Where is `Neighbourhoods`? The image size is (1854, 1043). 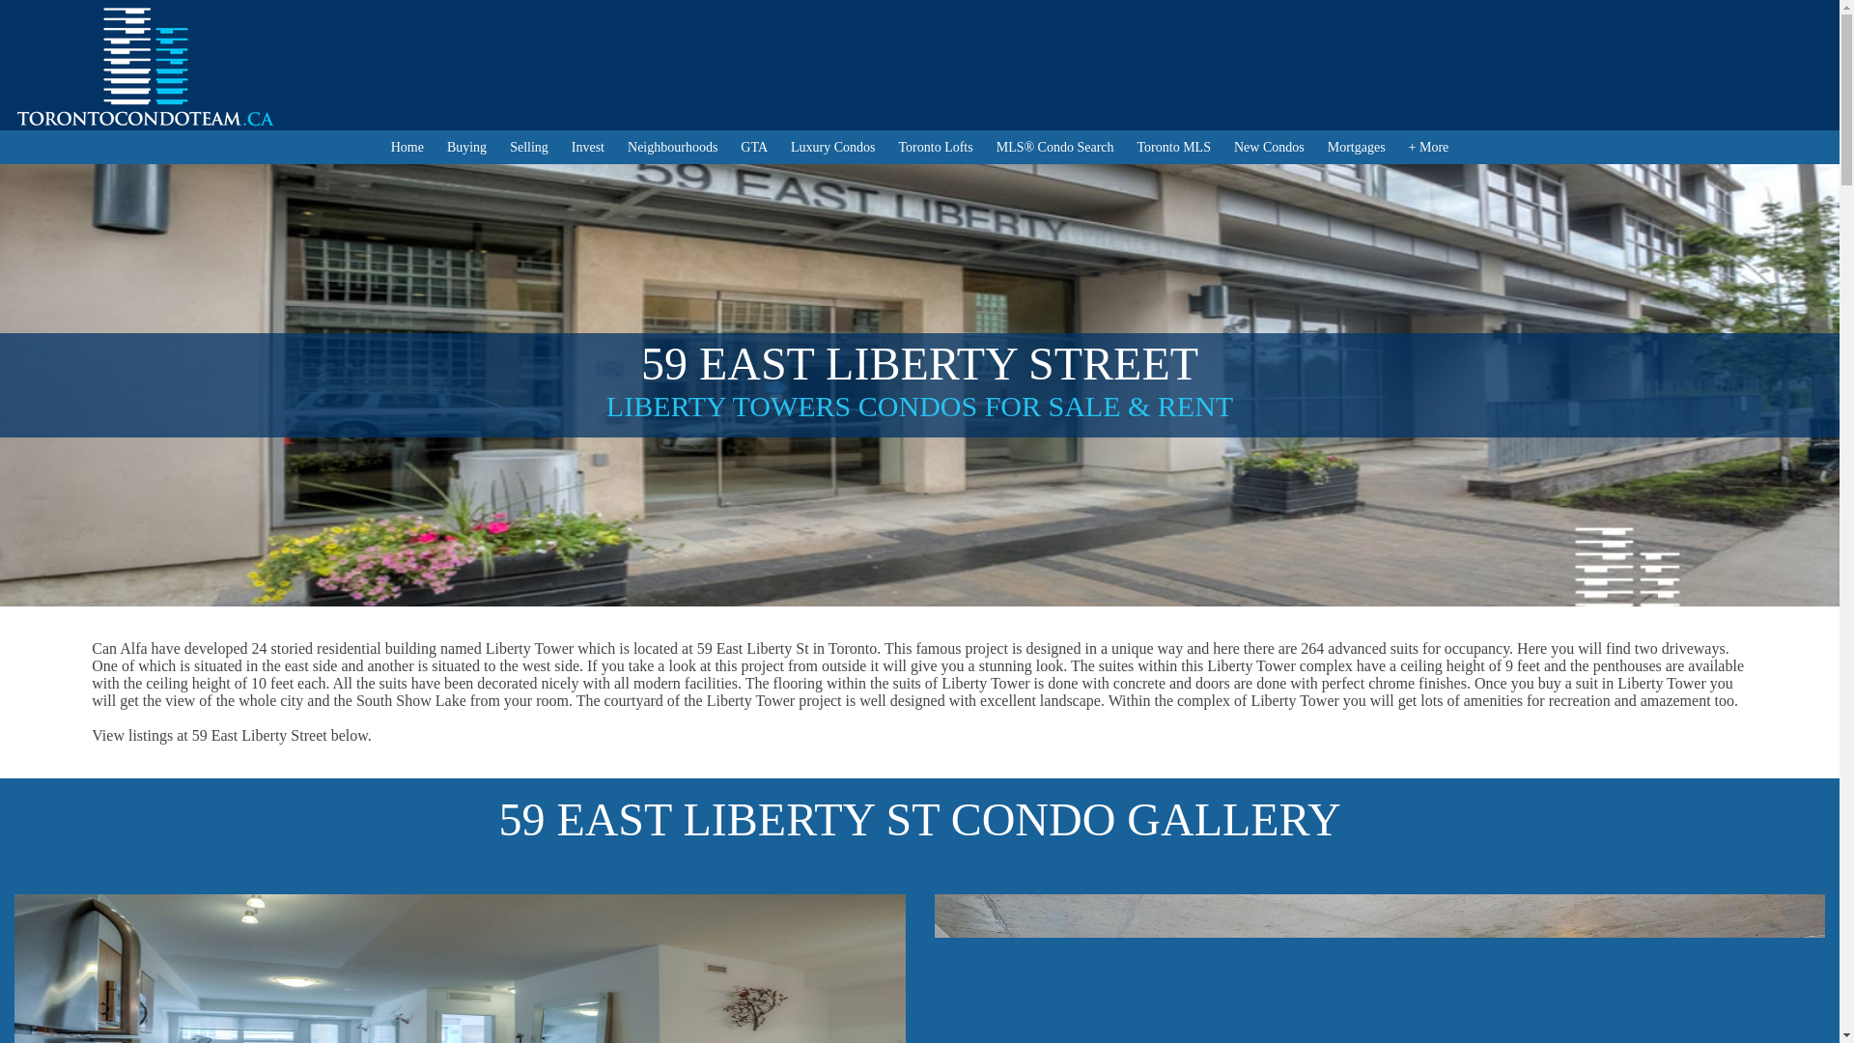 Neighbourhoods is located at coordinates (672, 147).